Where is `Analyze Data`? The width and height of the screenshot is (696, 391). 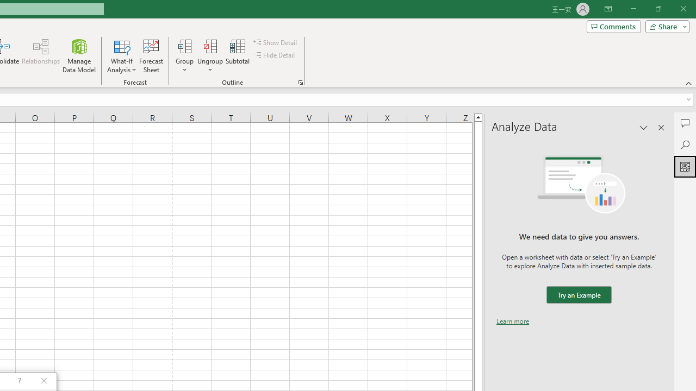 Analyze Data is located at coordinates (685, 166).